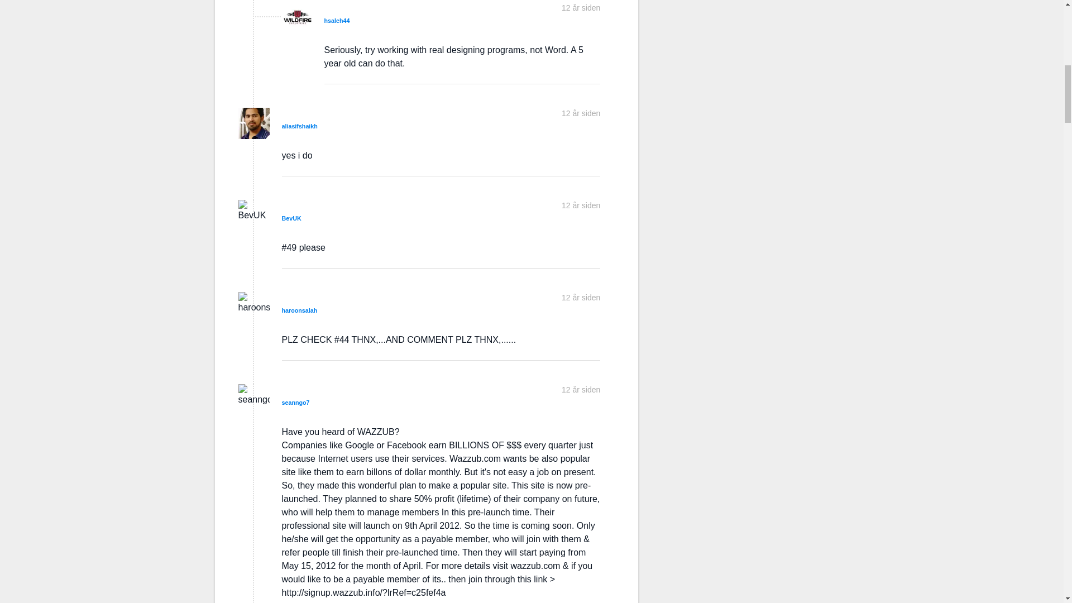  What do you see at coordinates (291, 218) in the screenshot?
I see `BevUK` at bounding box center [291, 218].